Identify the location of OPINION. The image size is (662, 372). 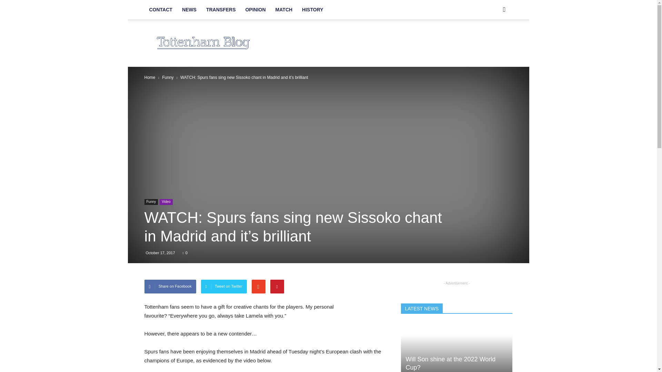
(255, 10).